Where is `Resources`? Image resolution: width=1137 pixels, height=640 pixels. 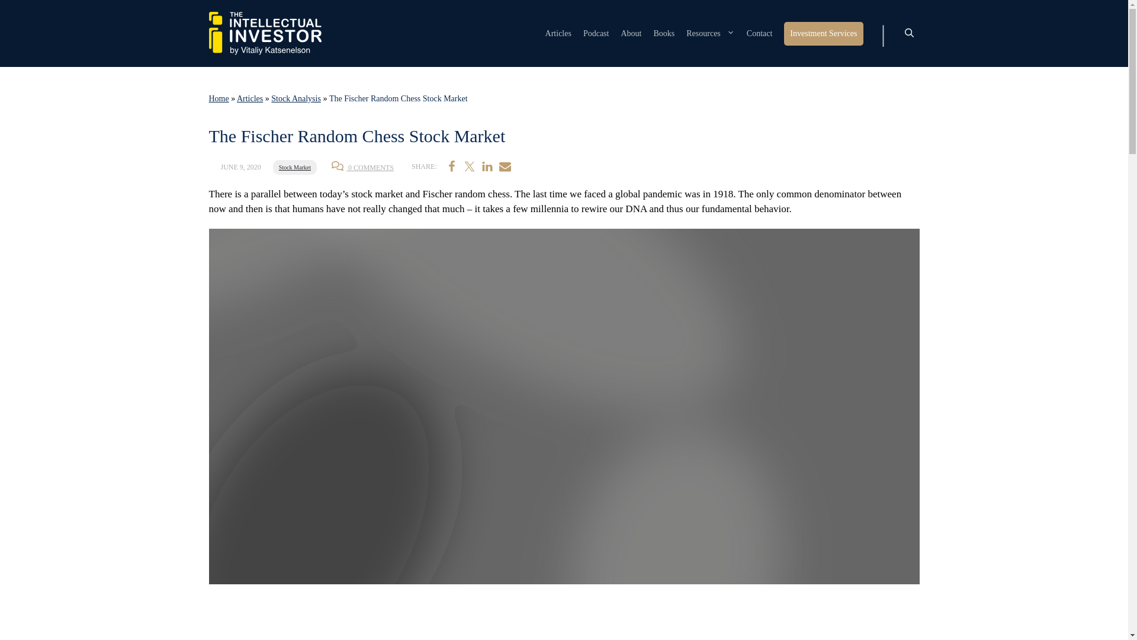
Resources is located at coordinates (711, 33).